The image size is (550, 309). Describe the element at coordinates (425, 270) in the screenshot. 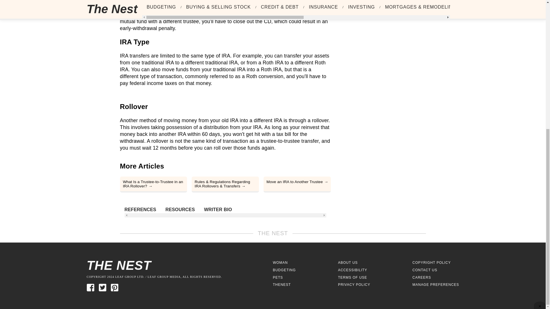

I see `CONTACT US` at that location.